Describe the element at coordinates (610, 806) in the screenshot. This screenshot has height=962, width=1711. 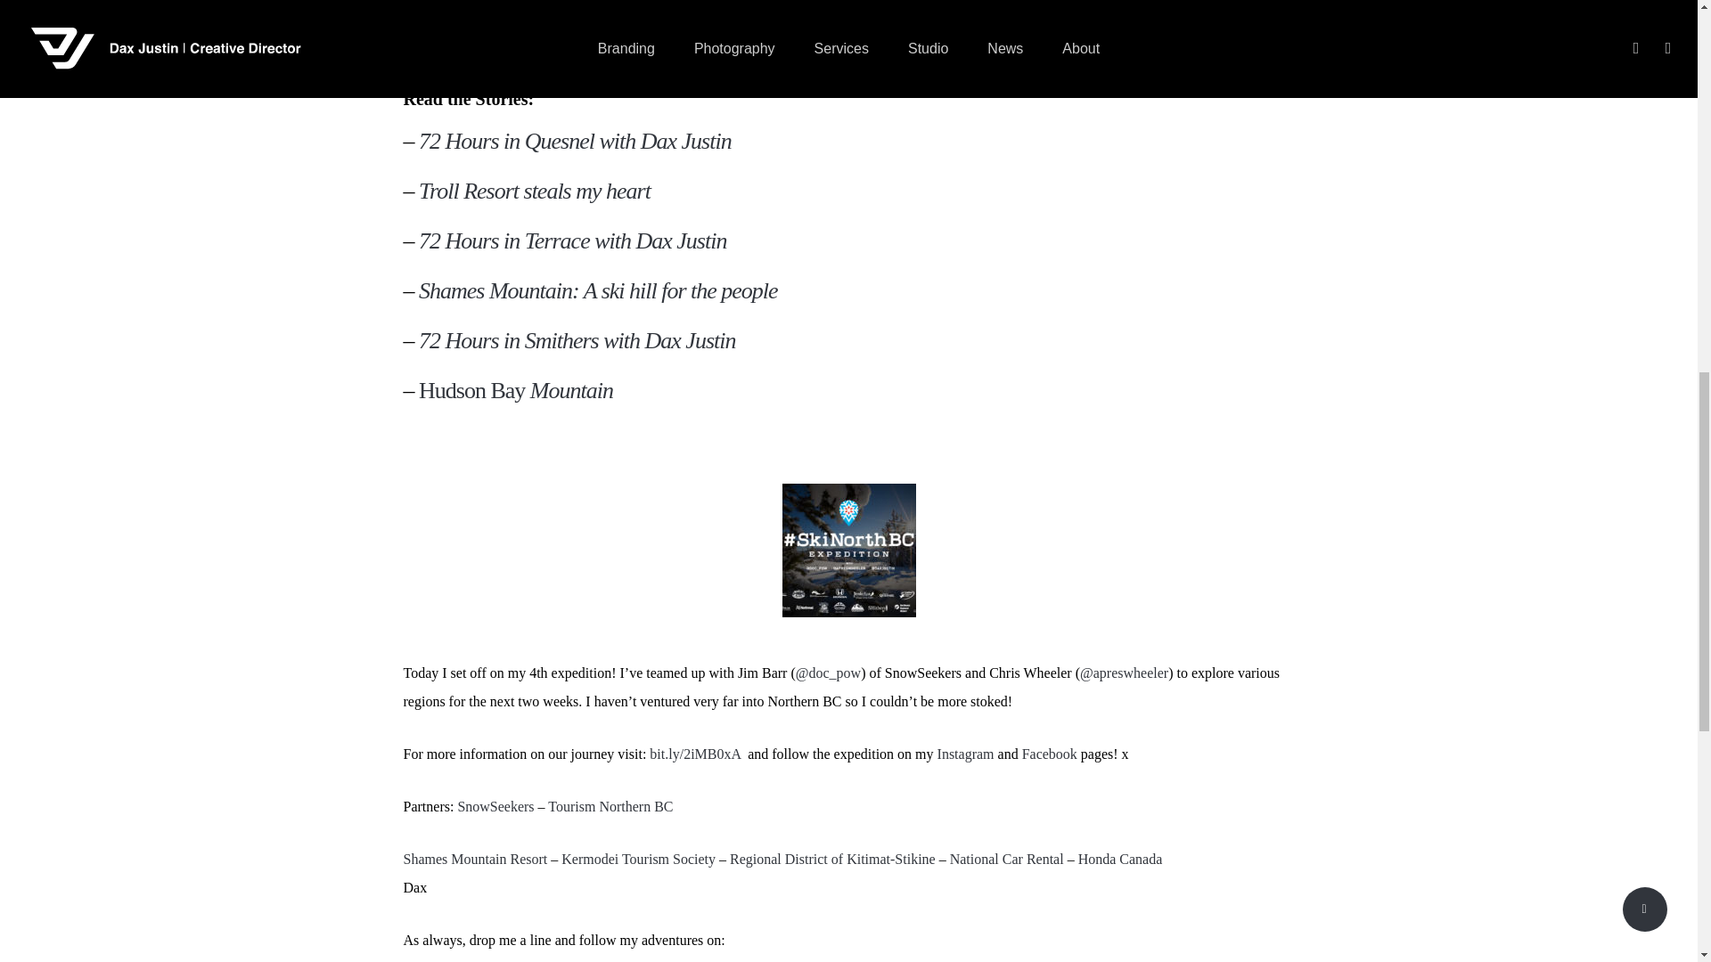
I see `Tourism Northern BC` at that location.